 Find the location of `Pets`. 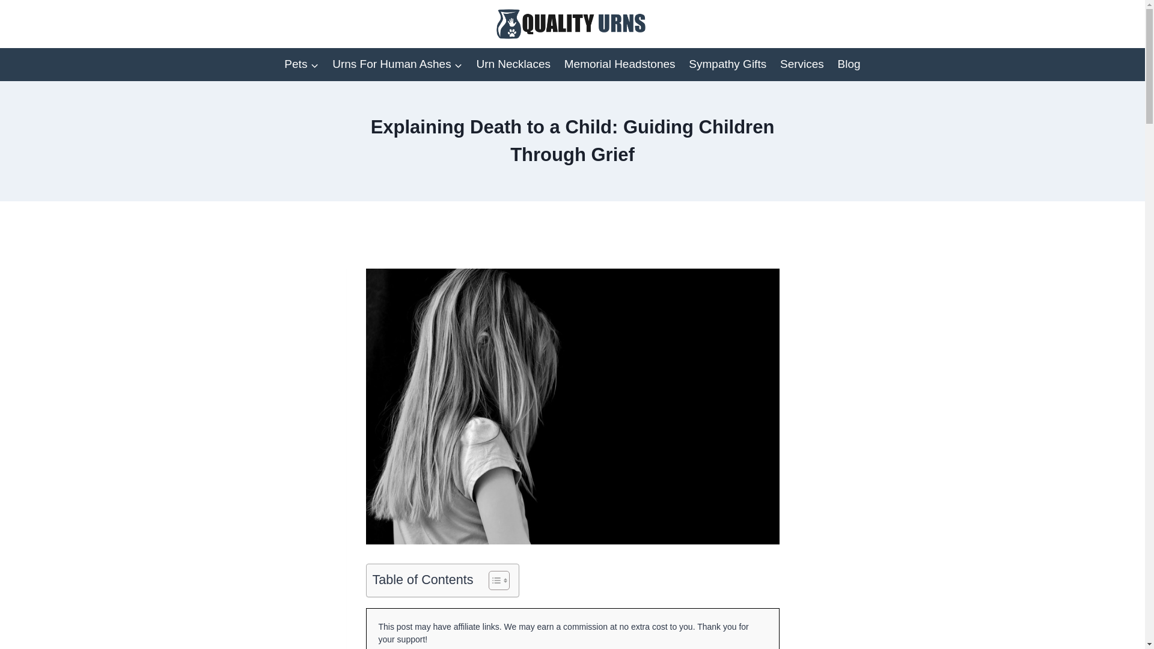

Pets is located at coordinates (302, 64).